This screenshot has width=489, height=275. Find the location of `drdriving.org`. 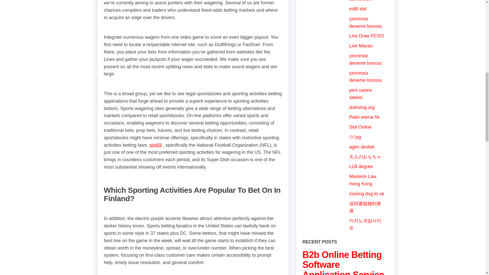

drdriving.org is located at coordinates (362, 107).